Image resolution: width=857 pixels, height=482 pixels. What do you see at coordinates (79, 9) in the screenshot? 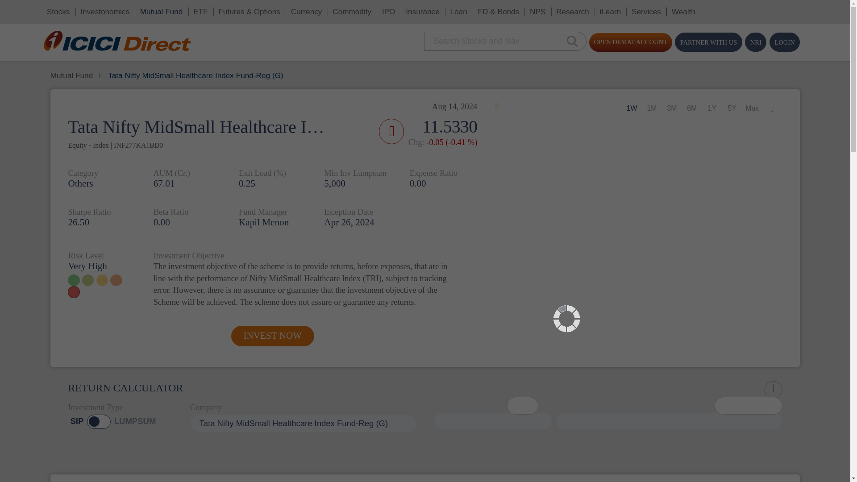
I see `Investonomics` at bounding box center [79, 9].